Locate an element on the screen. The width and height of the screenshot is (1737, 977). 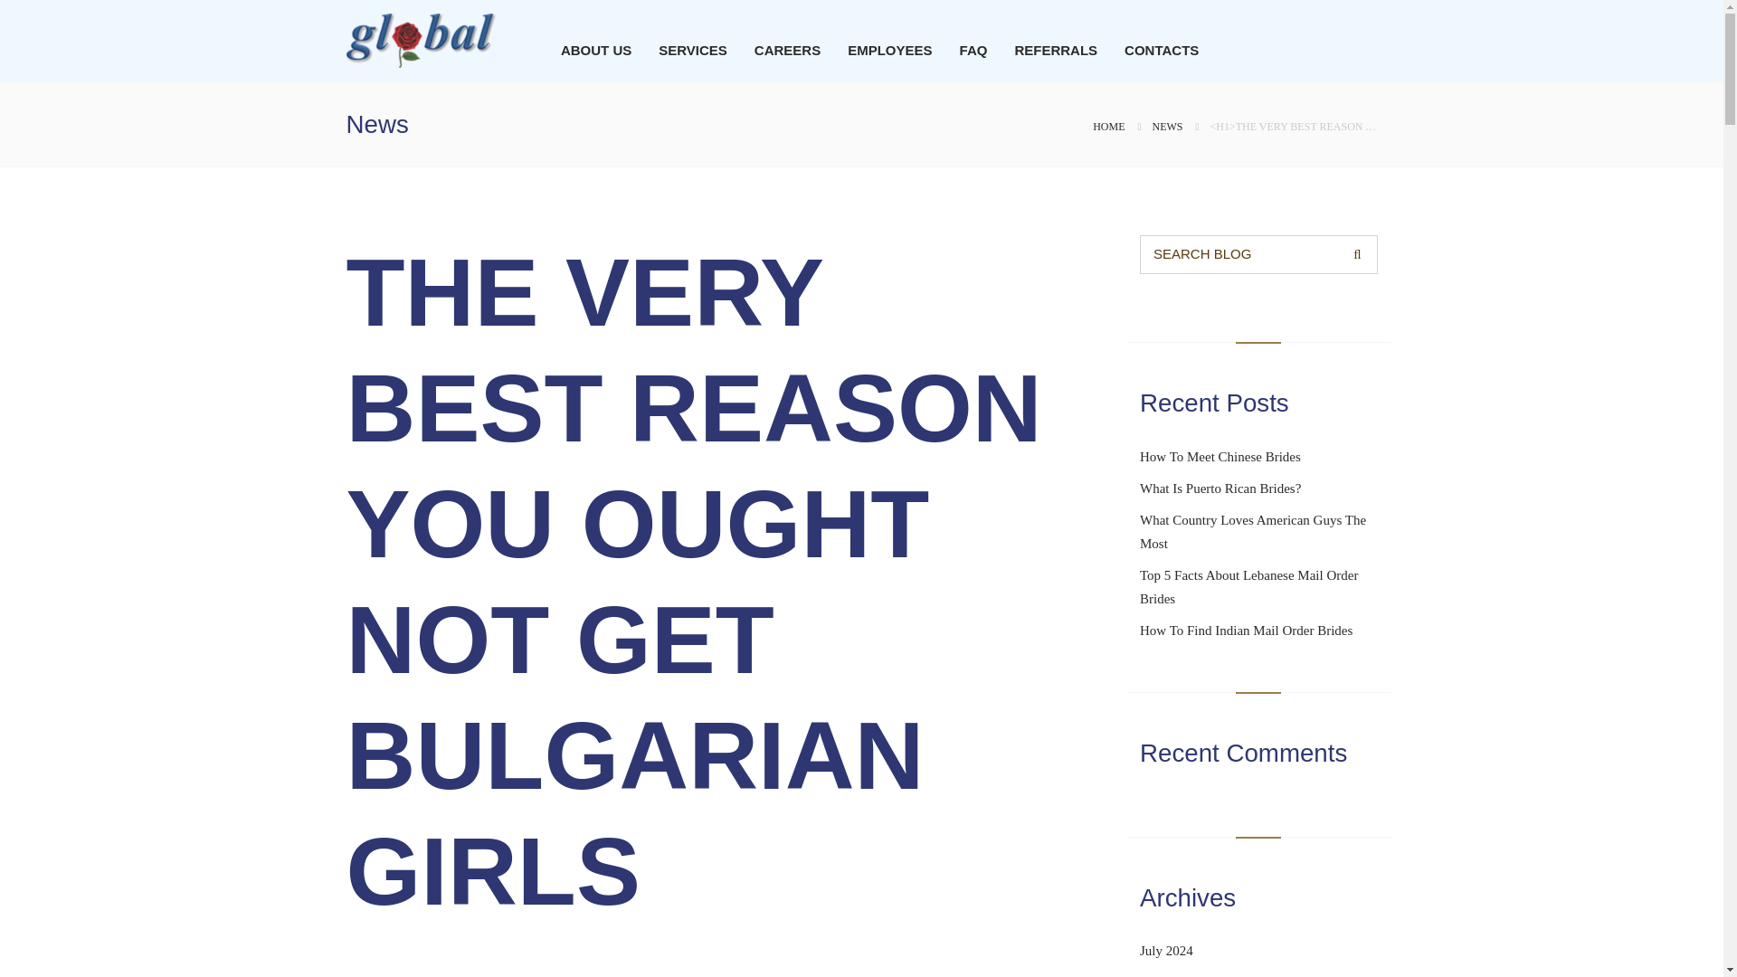
ABOUT US is located at coordinates (596, 50).